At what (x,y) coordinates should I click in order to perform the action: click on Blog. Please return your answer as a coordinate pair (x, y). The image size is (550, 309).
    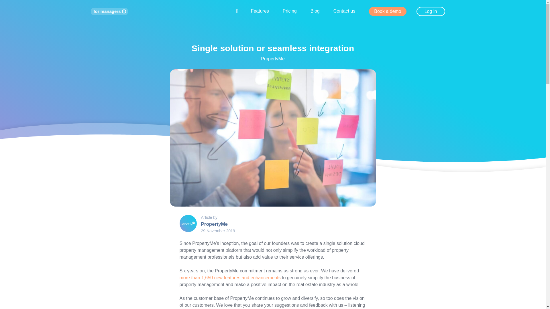
    Looking at the image, I should click on (315, 11).